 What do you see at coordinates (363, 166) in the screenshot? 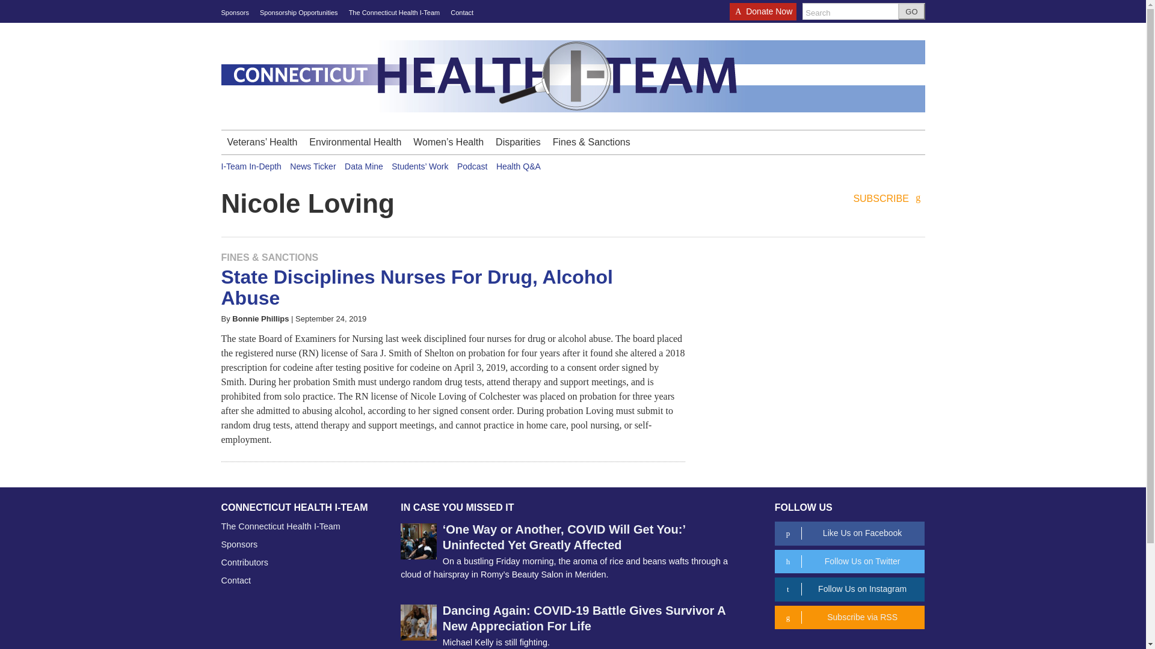
I see `Data Mine` at bounding box center [363, 166].